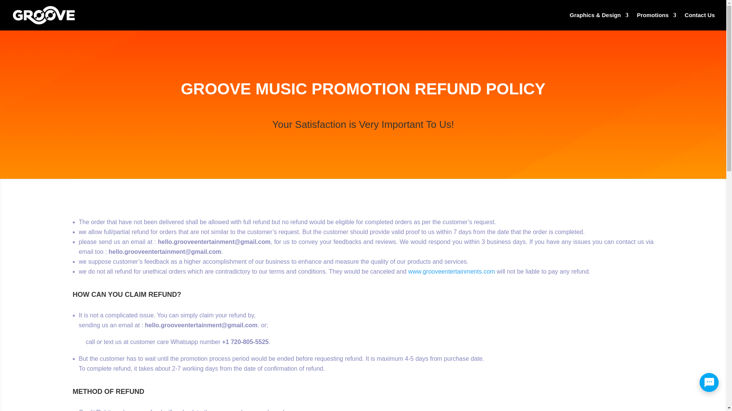  What do you see at coordinates (656, 21) in the screenshot?
I see `Promotions` at bounding box center [656, 21].